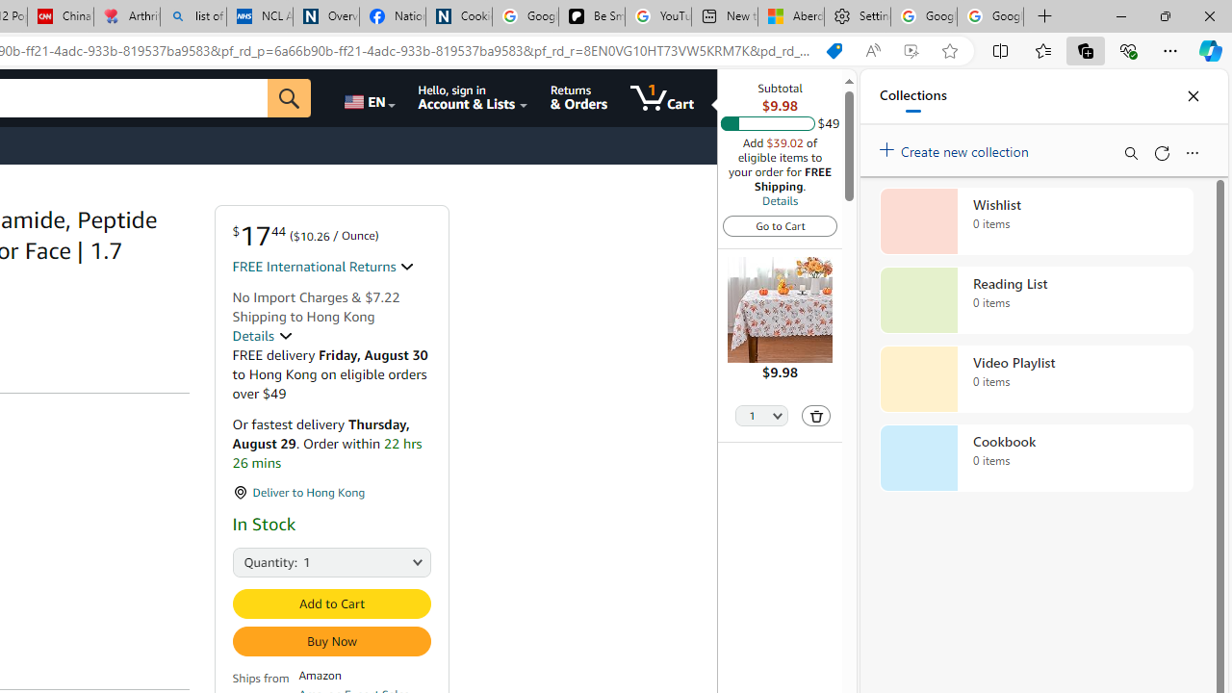 The image size is (1232, 693). What do you see at coordinates (591, 17) in the screenshot?
I see `Be Smart | creating Science videos | Patreon` at bounding box center [591, 17].